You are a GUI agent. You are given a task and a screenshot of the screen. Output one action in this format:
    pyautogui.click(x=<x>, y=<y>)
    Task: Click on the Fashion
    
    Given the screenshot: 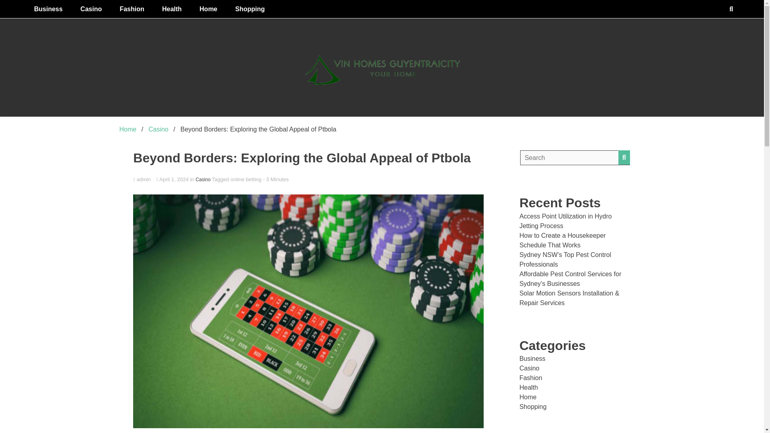 What is the action you would take?
    pyautogui.click(x=132, y=9)
    